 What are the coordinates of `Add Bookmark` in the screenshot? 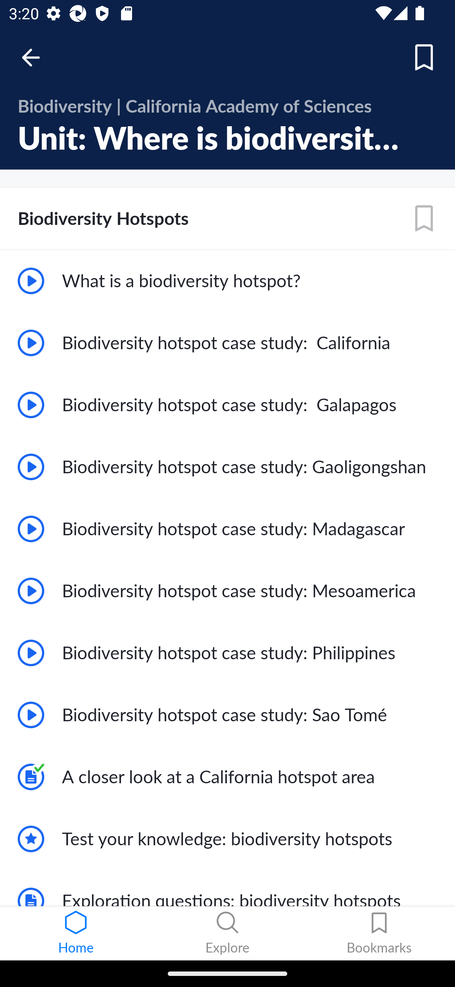 It's located at (424, 218).